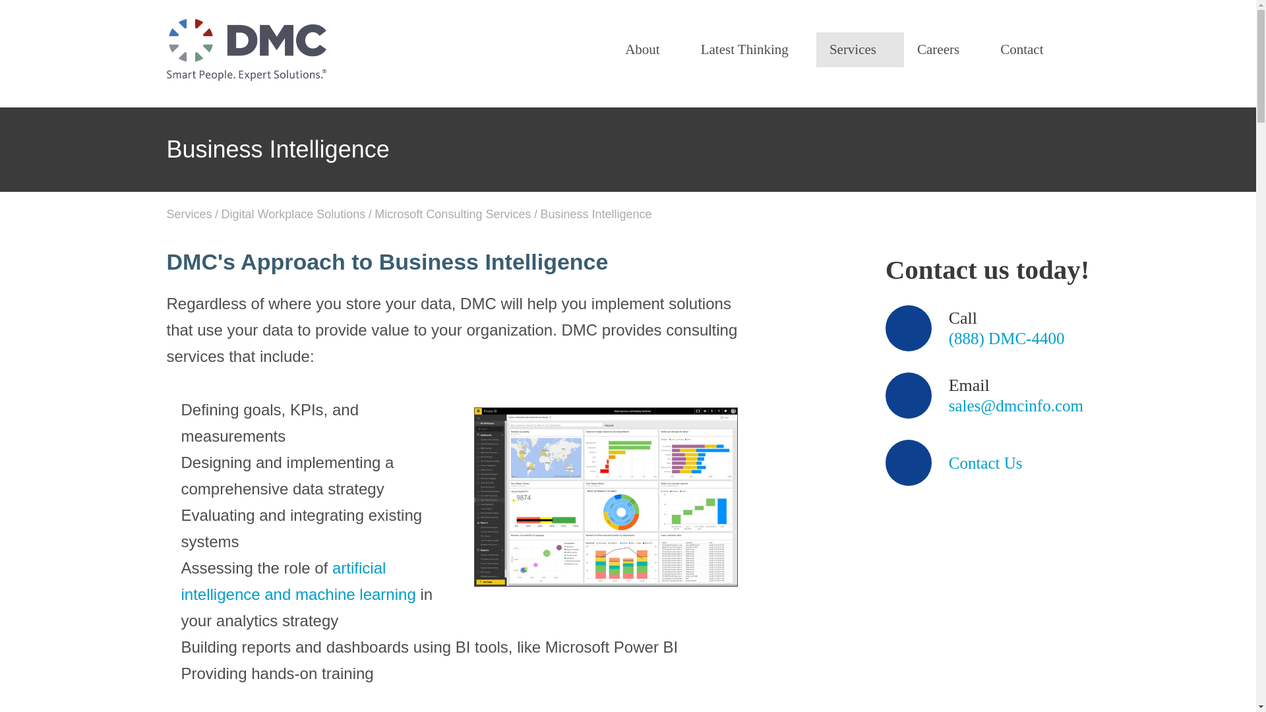 This screenshot has height=712, width=1266. Describe the element at coordinates (752, 49) in the screenshot. I see `Latest Thinking` at that location.